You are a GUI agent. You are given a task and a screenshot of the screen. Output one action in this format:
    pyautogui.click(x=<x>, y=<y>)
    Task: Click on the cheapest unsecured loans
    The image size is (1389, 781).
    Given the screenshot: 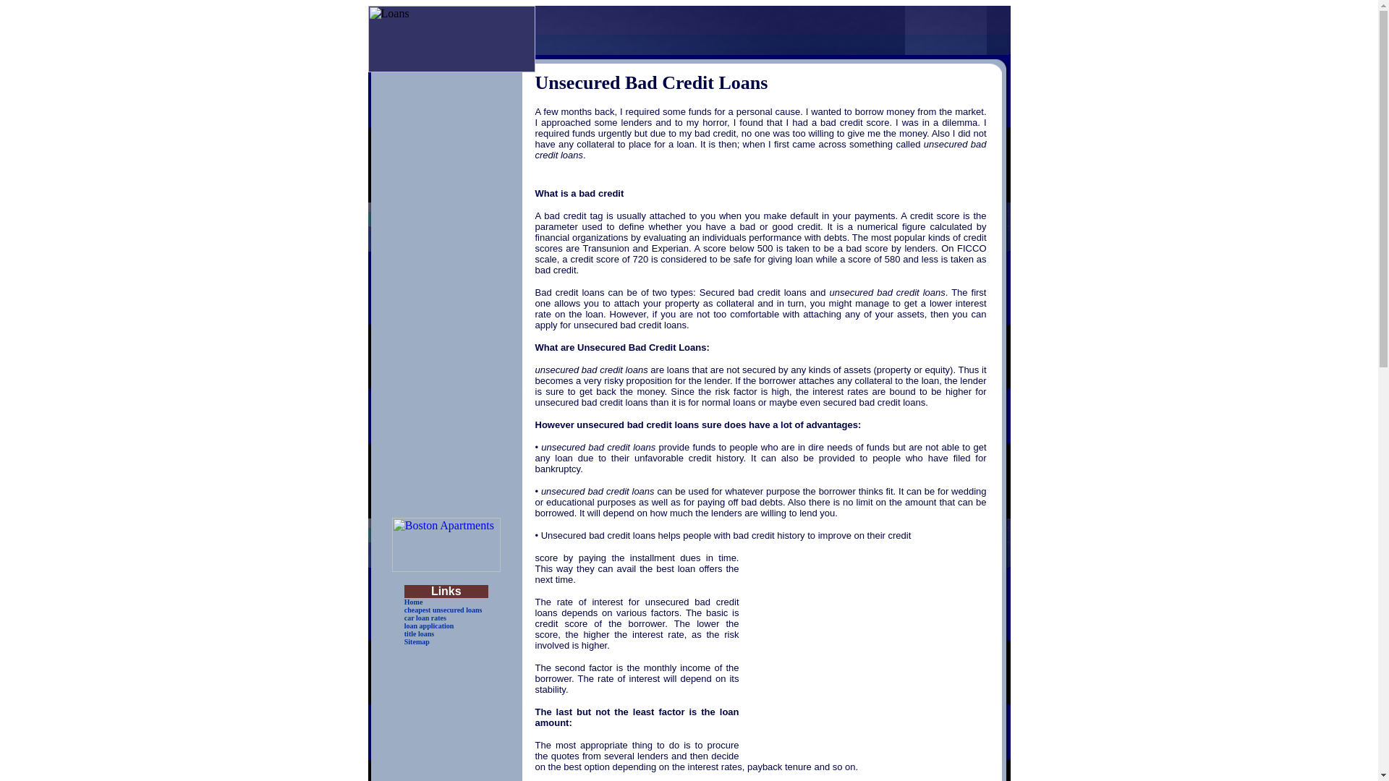 What is the action you would take?
    pyautogui.click(x=443, y=610)
    